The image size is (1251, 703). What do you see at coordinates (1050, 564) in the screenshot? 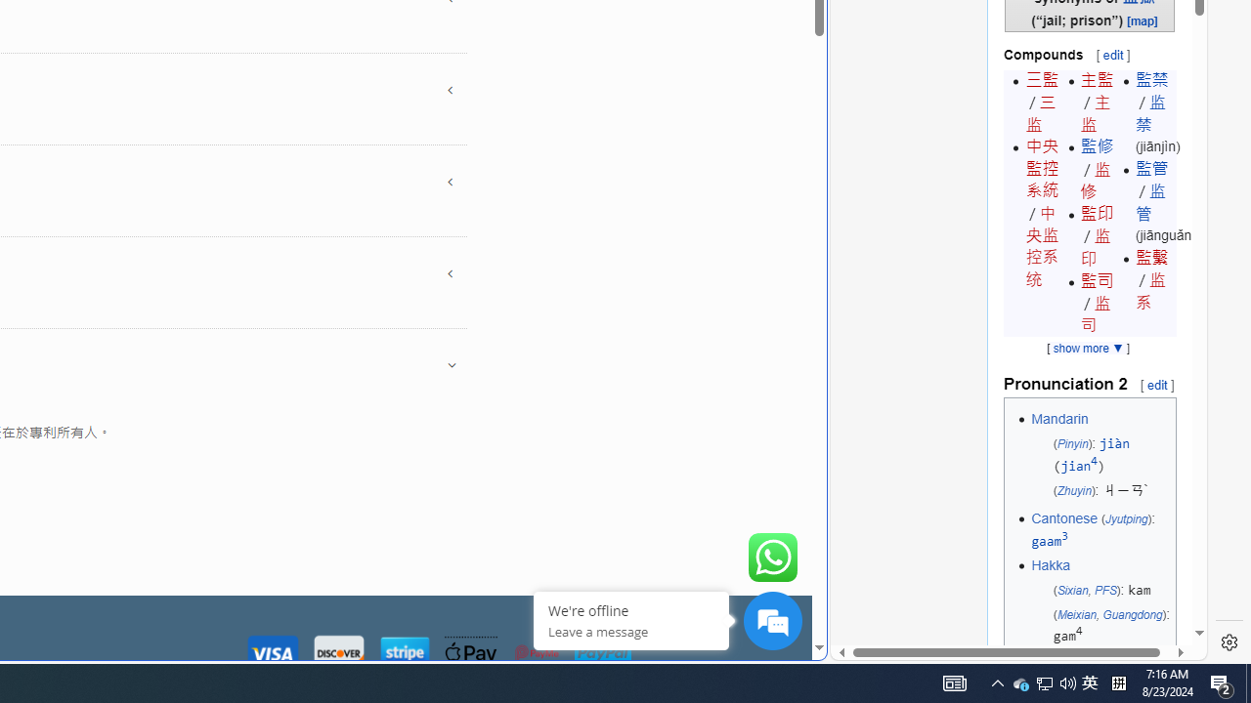
I see `Hakka` at bounding box center [1050, 564].